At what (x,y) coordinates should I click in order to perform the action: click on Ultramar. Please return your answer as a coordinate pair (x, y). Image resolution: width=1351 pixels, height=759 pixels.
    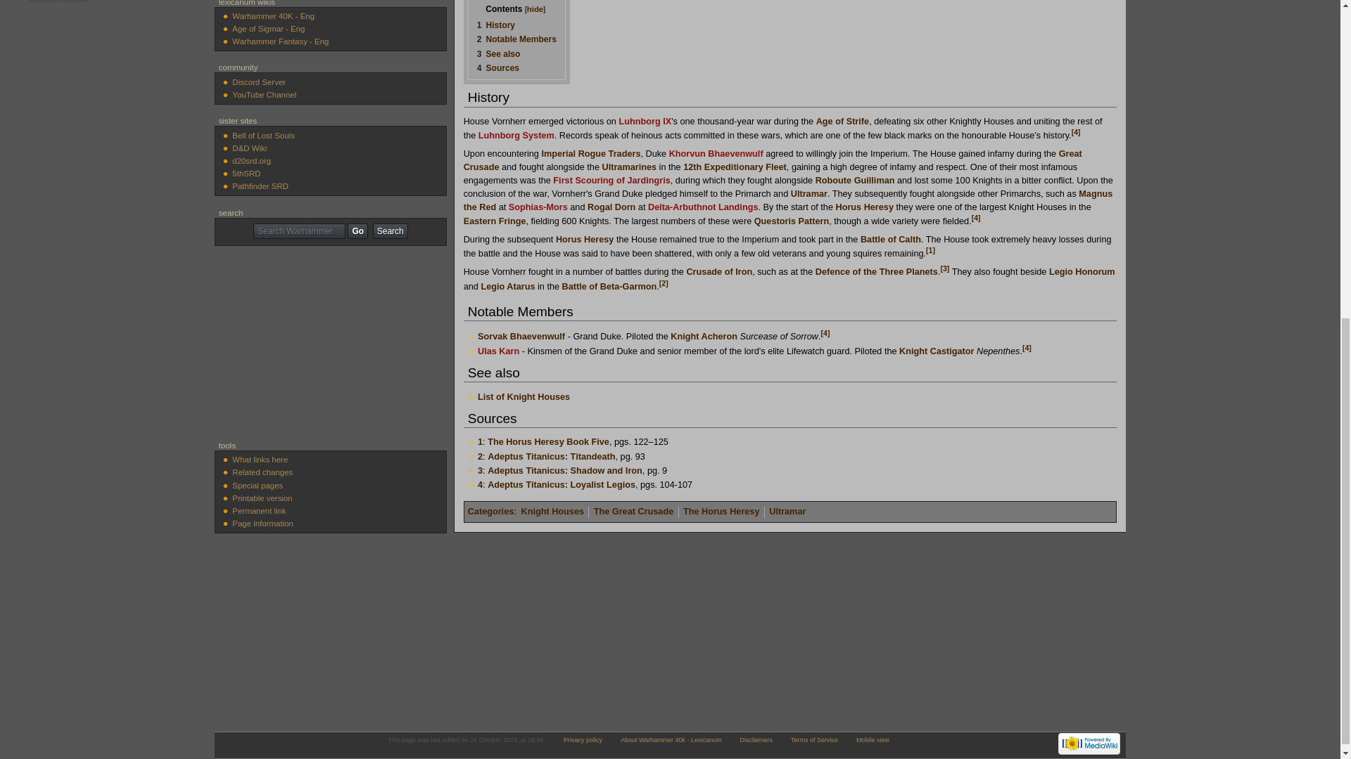
    Looking at the image, I should click on (808, 193).